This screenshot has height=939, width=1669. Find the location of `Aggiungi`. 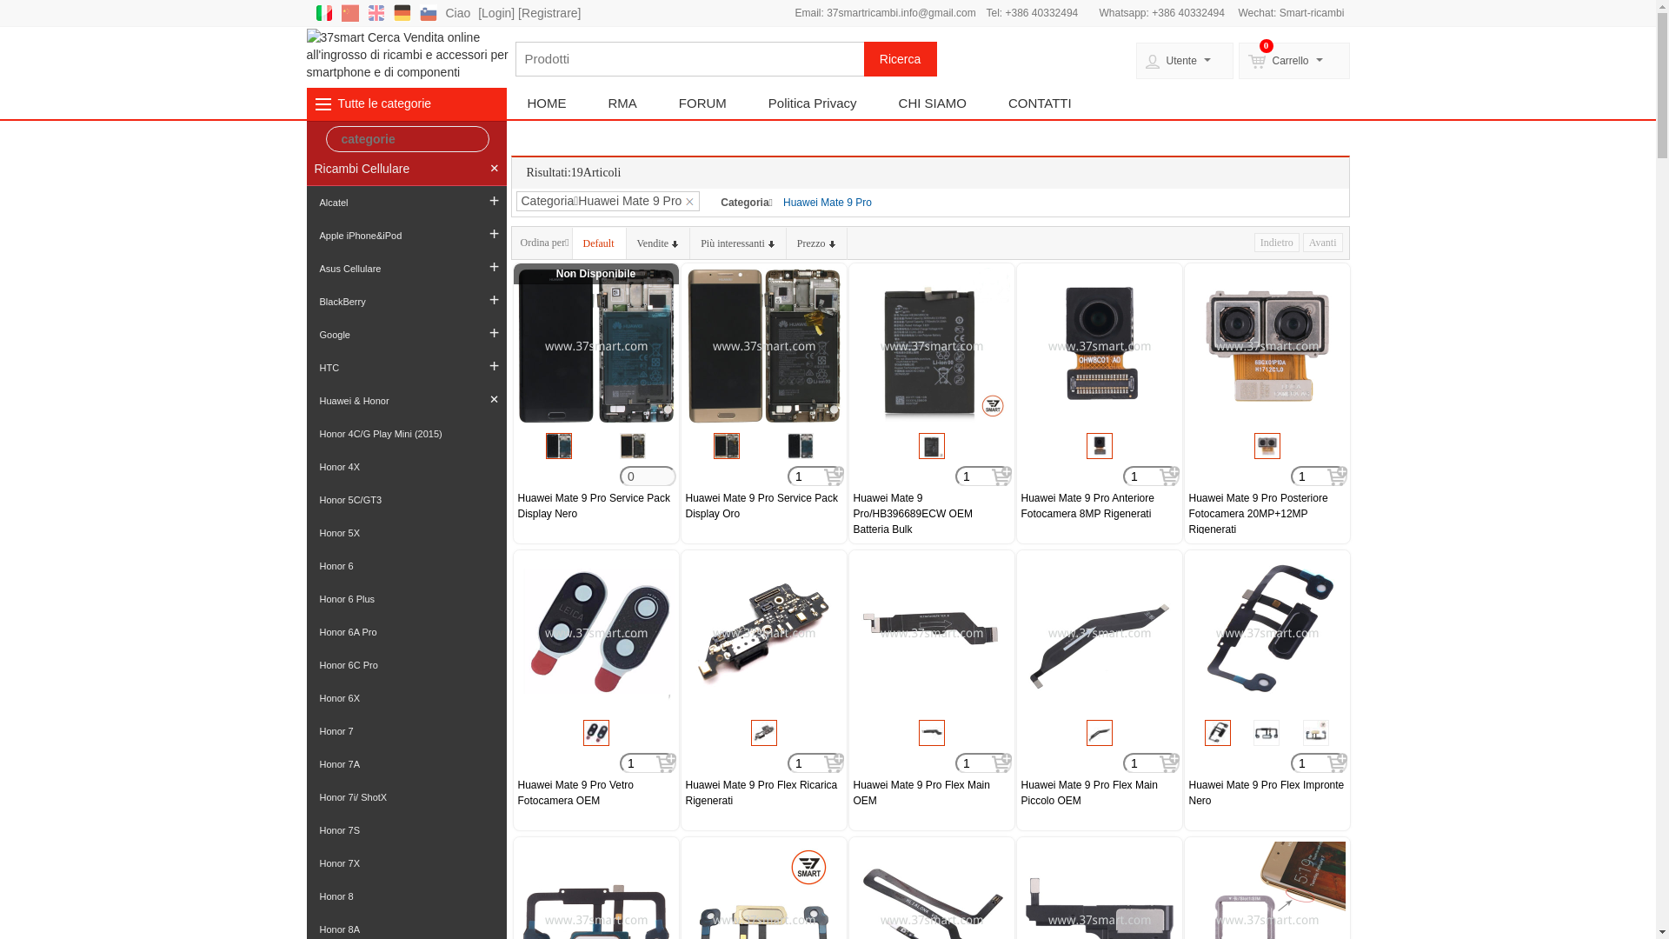

Aggiungi is located at coordinates (1170, 476).